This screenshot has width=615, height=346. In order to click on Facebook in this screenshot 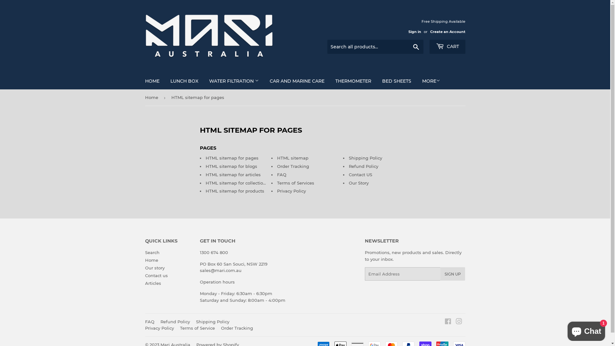, I will do `click(448, 322)`.